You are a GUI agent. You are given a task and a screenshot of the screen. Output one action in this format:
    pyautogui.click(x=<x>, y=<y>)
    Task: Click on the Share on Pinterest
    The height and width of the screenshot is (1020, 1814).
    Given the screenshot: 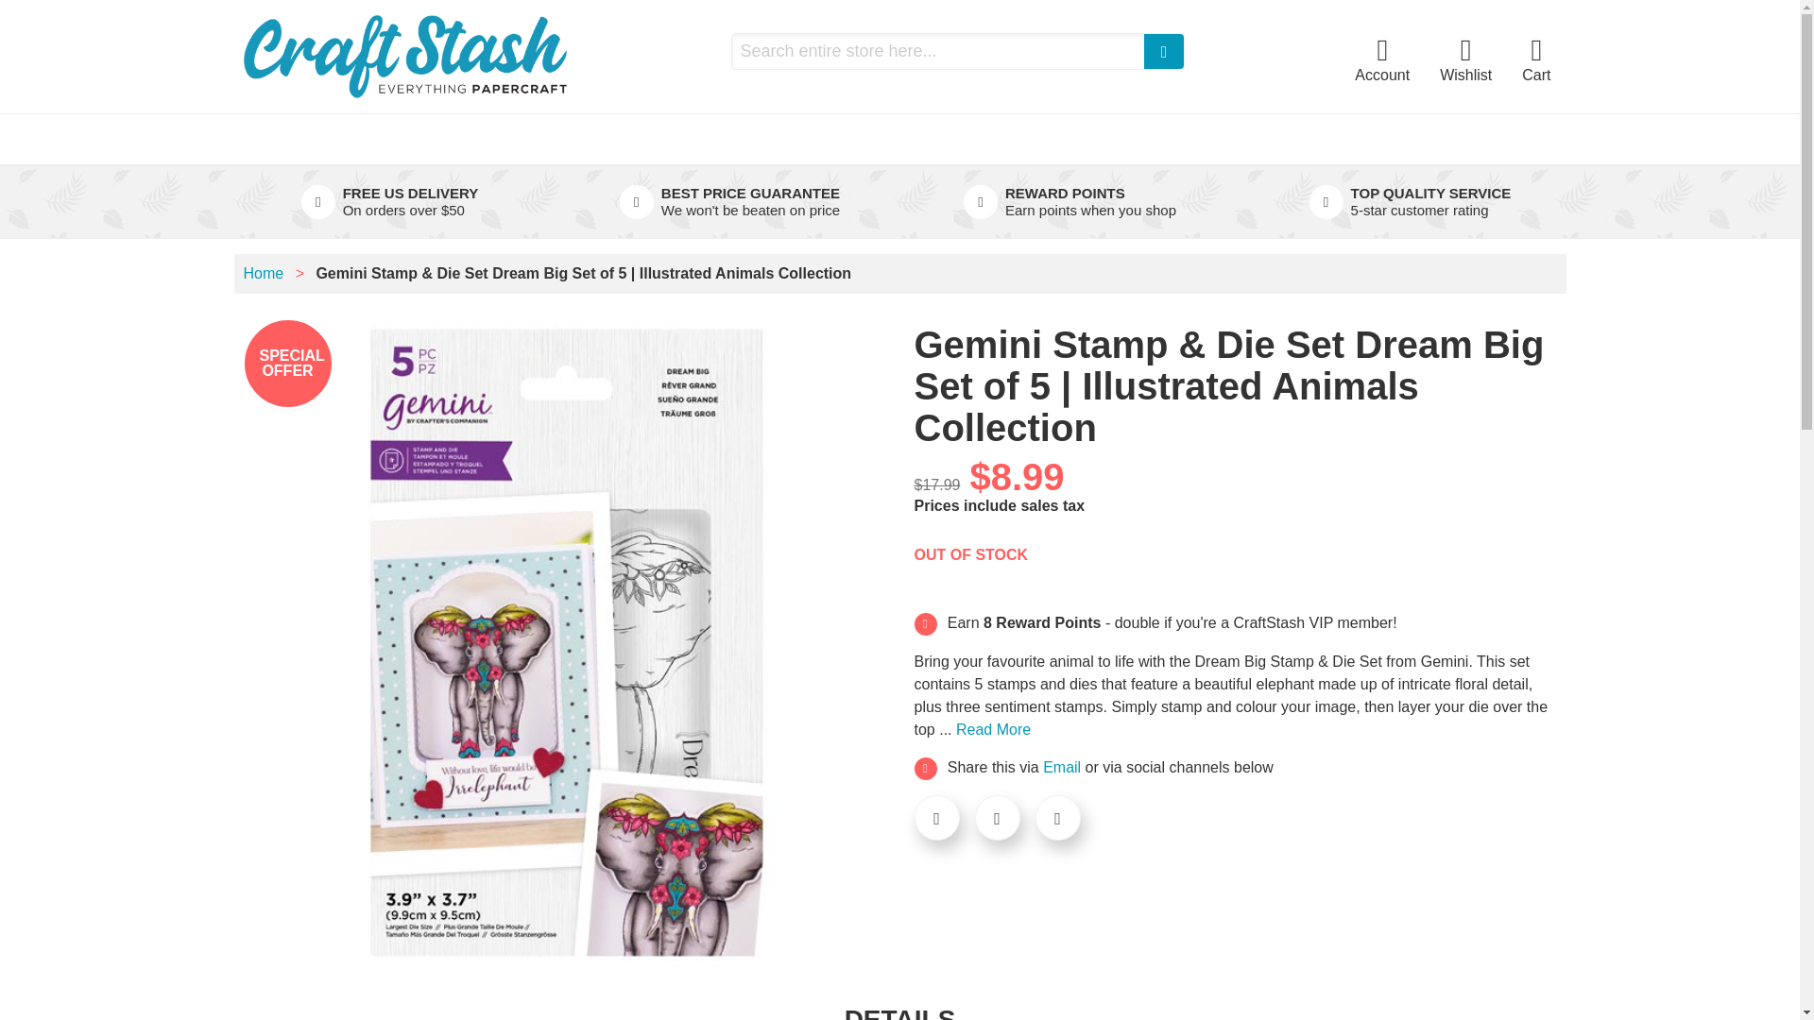 What is the action you would take?
    pyautogui.click(x=1058, y=818)
    